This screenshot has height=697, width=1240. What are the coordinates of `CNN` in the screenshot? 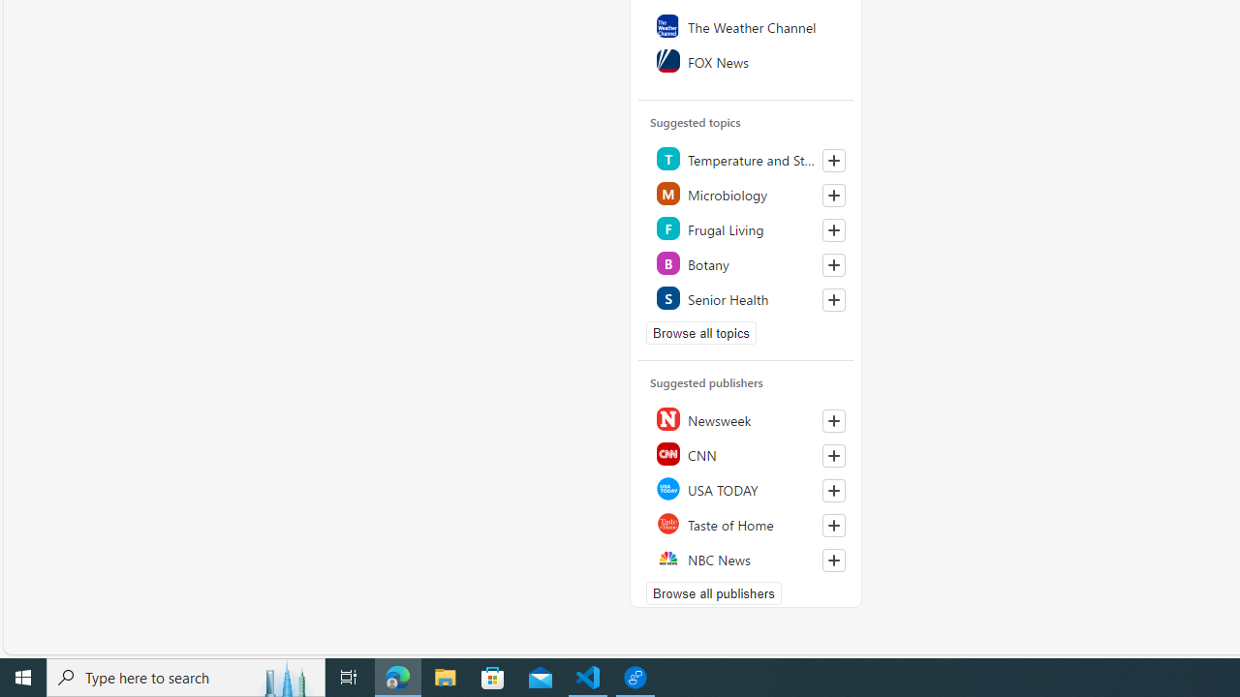 It's located at (747, 453).